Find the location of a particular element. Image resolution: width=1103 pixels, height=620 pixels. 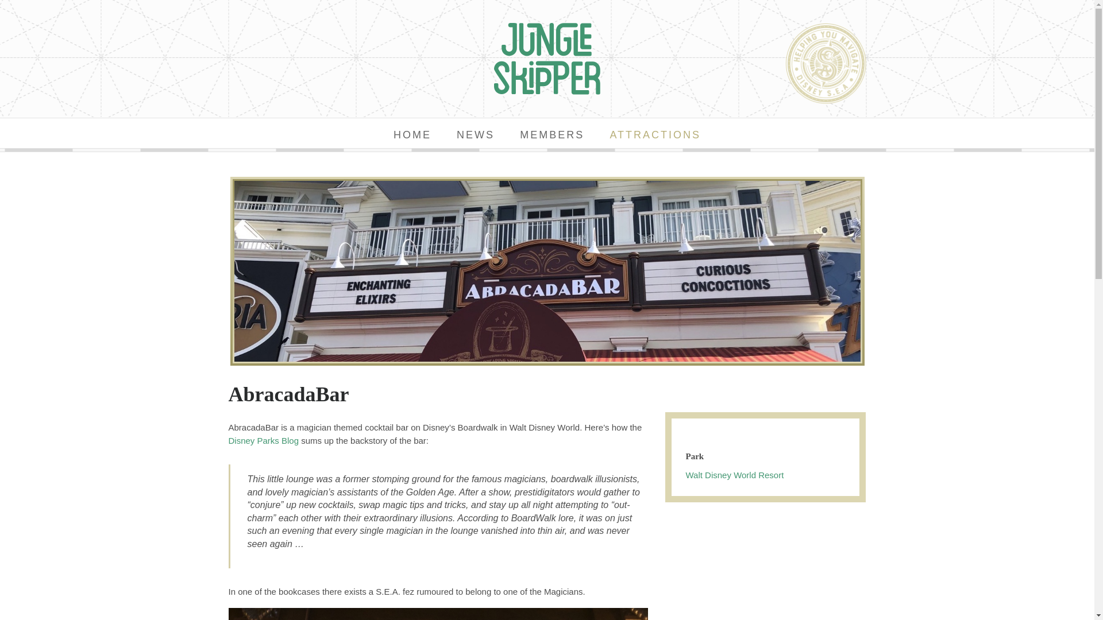

ATTRACTIONS is located at coordinates (655, 137).